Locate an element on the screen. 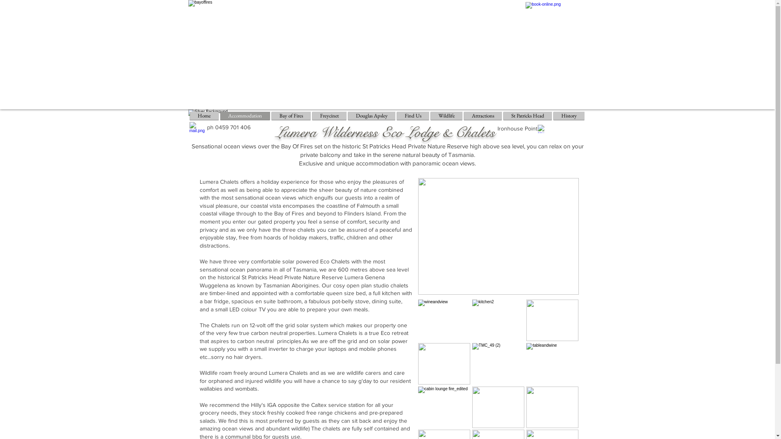 This screenshot has height=439, width=781. Wildlife is located at coordinates (446, 116).